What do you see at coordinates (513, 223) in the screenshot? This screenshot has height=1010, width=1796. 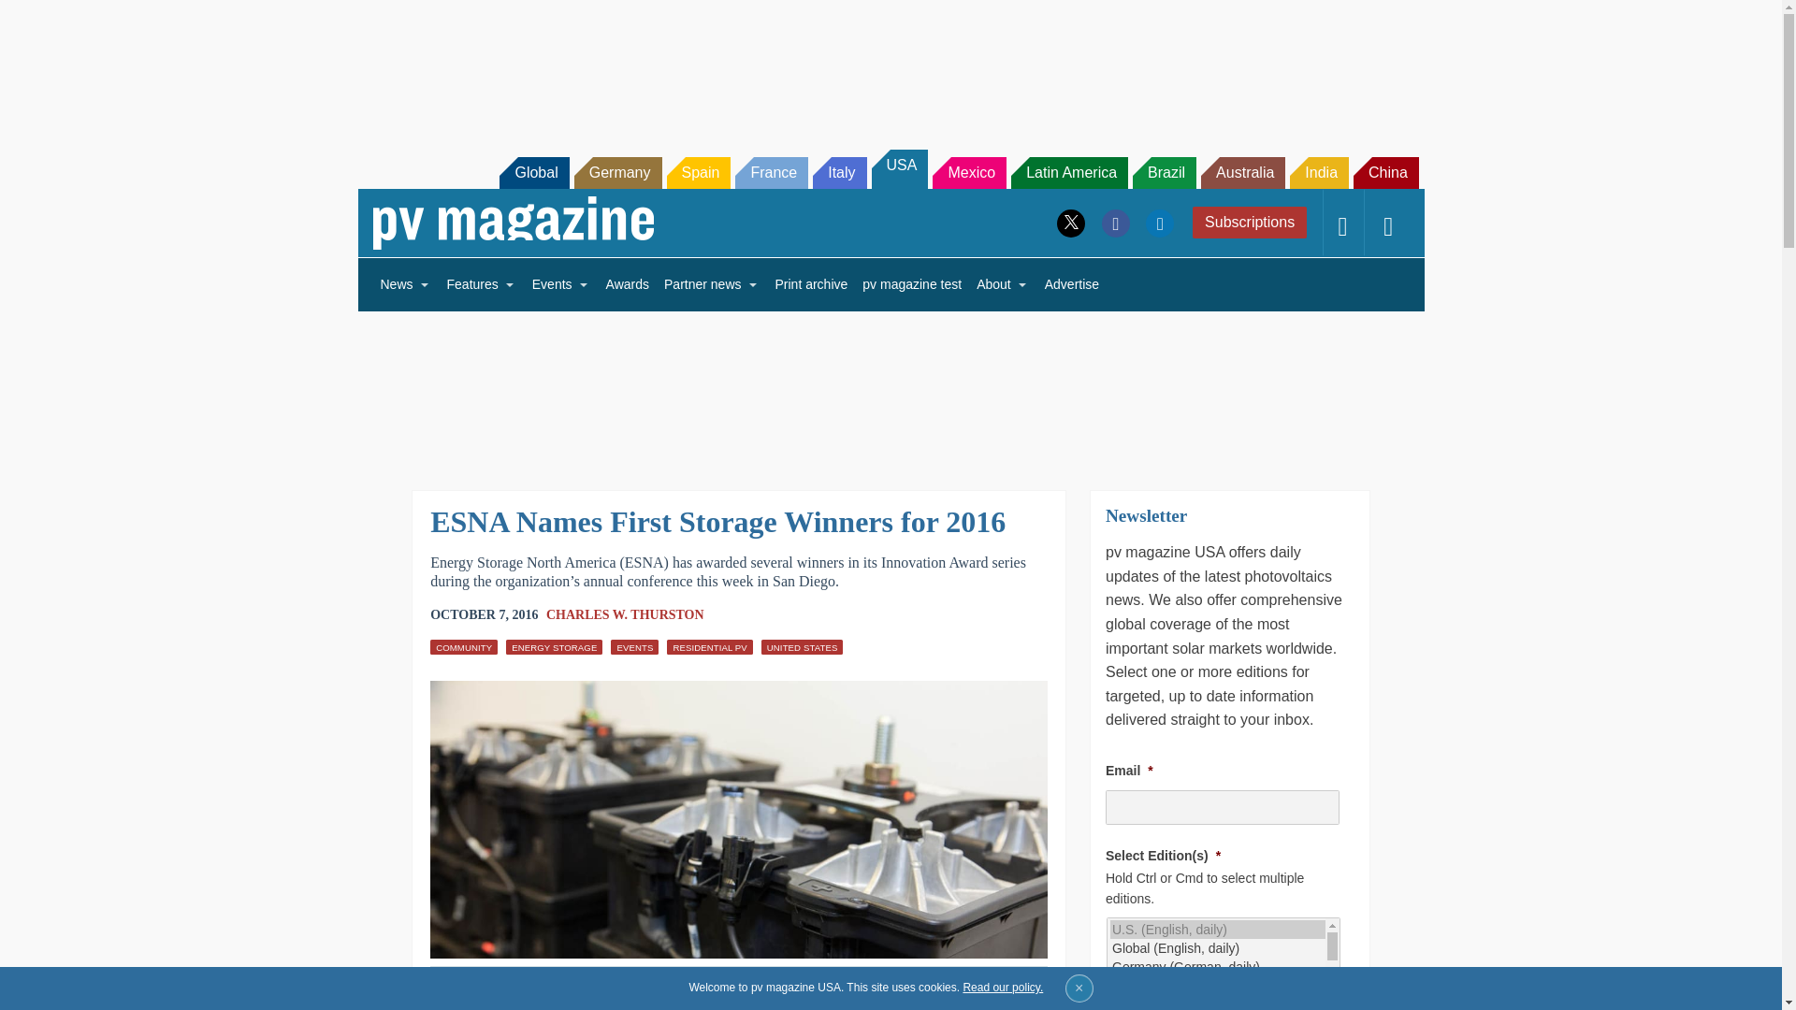 I see `pv magazine - Photovoltaics Markets and Technology` at bounding box center [513, 223].